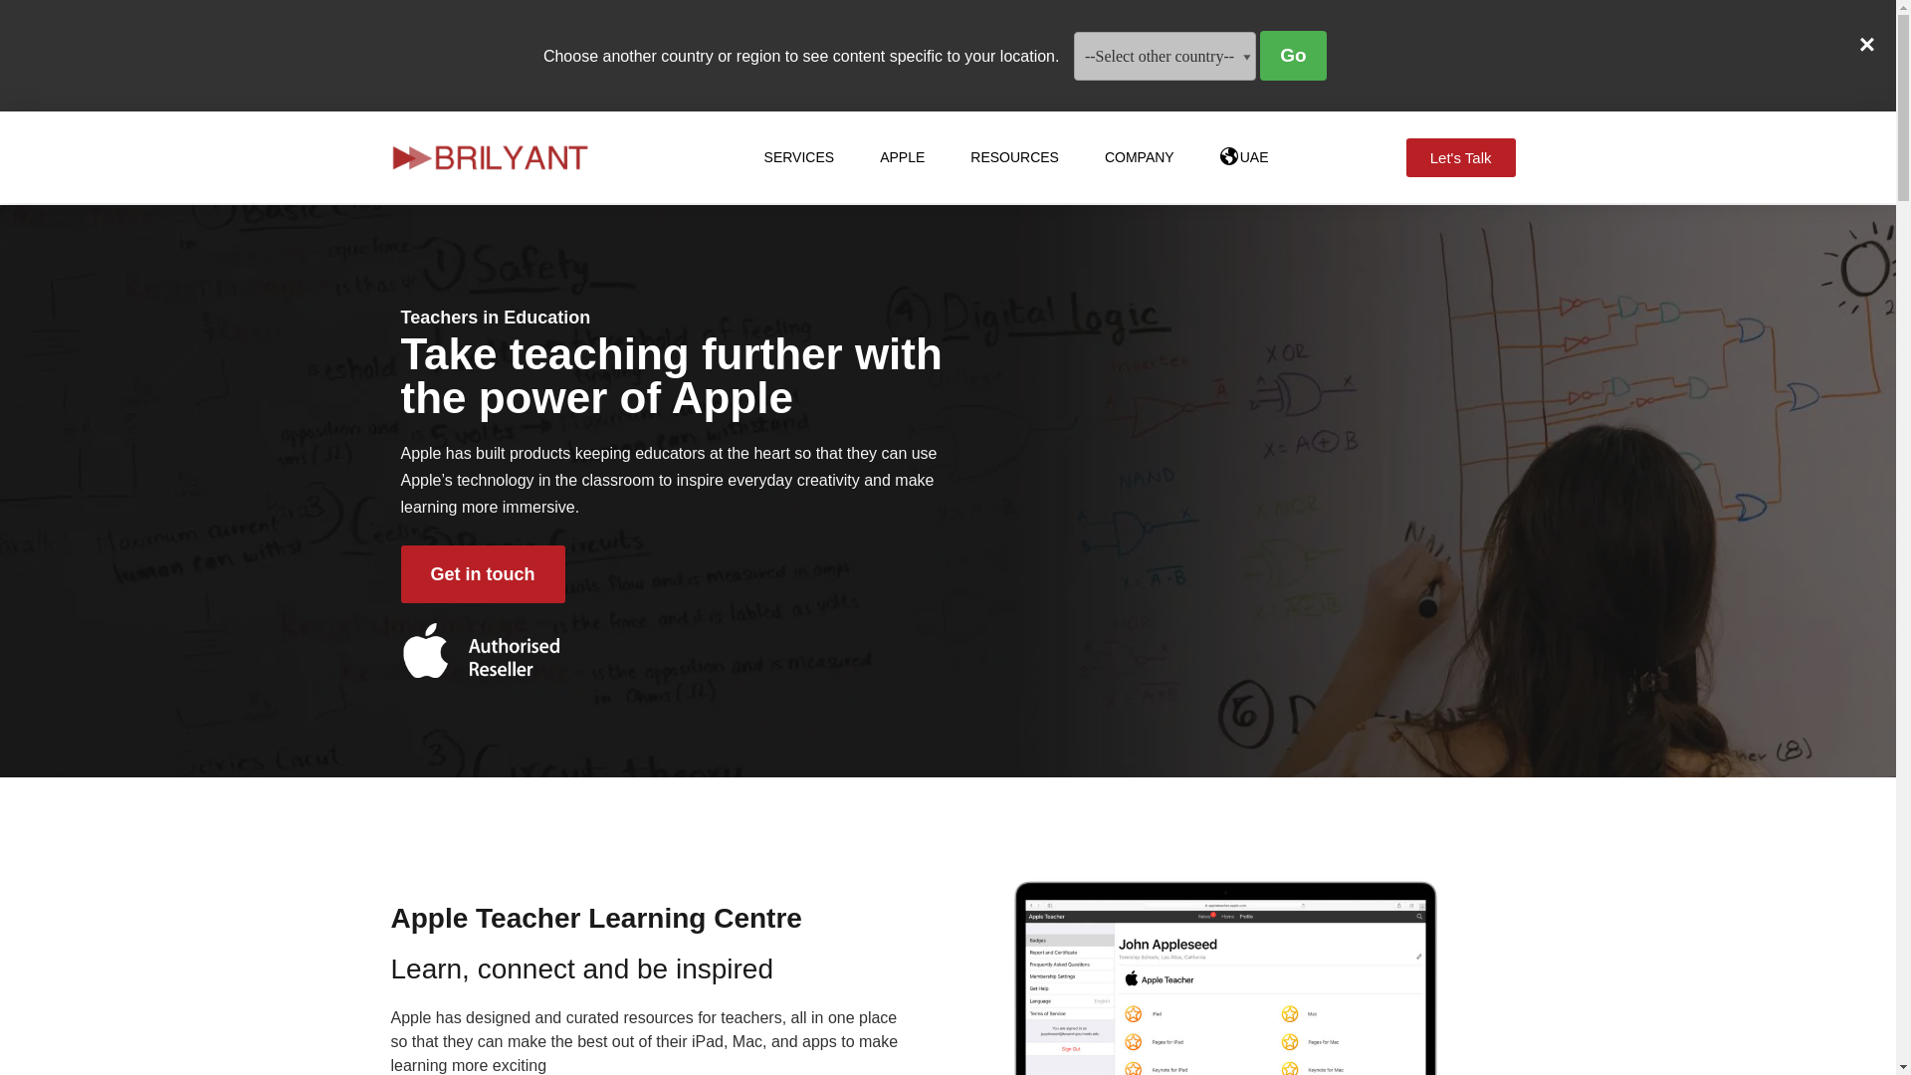 This screenshot has width=1911, height=1075. I want to click on SERVICES, so click(799, 157).